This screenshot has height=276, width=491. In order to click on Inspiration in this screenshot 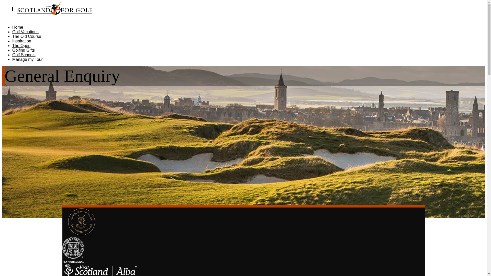, I will do `click(22, 41)`.